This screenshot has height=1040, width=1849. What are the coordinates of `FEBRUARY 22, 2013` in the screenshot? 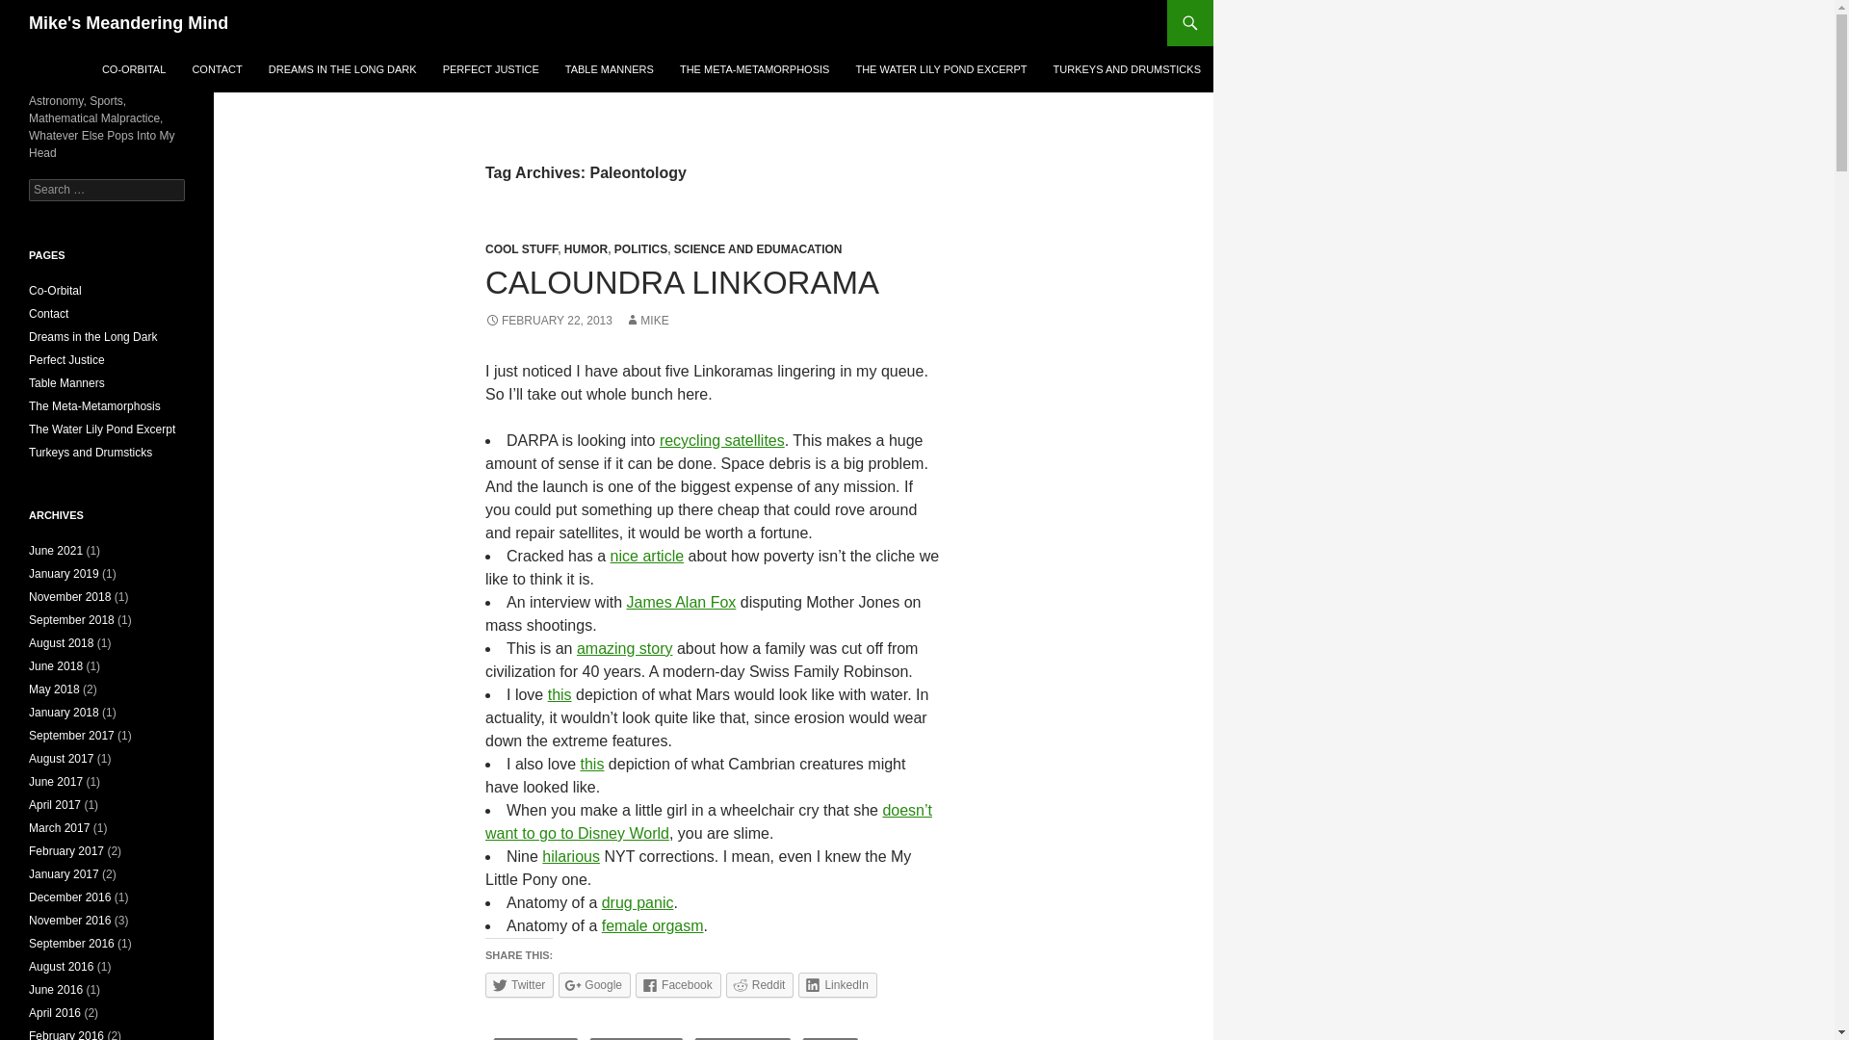 It's located at (548, 321).